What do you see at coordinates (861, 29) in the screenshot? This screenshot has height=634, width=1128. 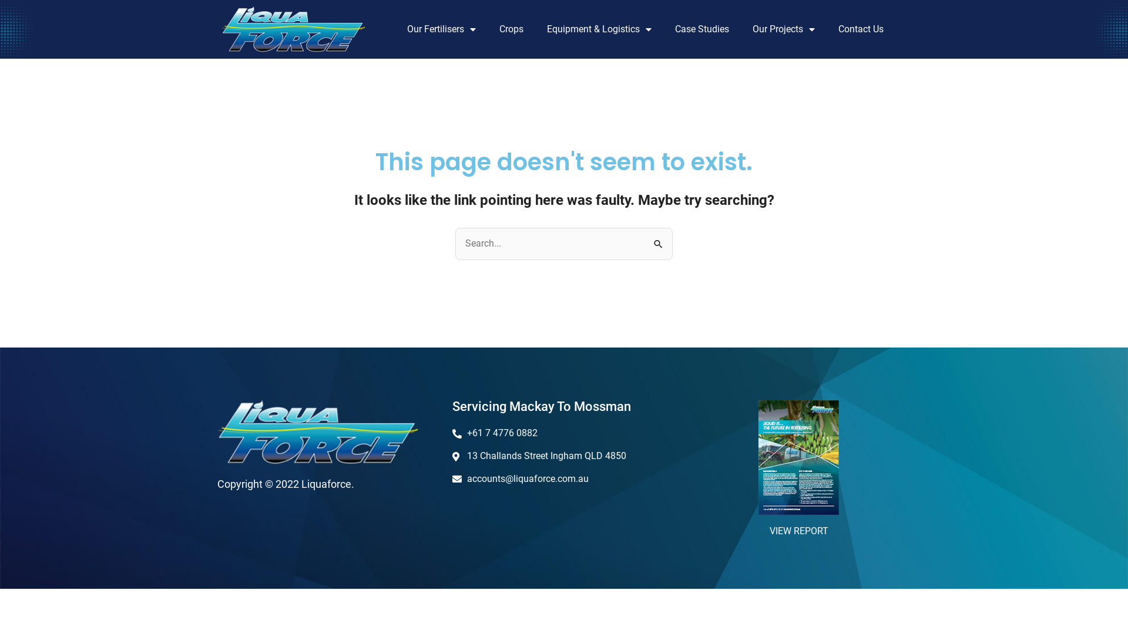 I see `Contact Us` at bounding box center [861, 29].